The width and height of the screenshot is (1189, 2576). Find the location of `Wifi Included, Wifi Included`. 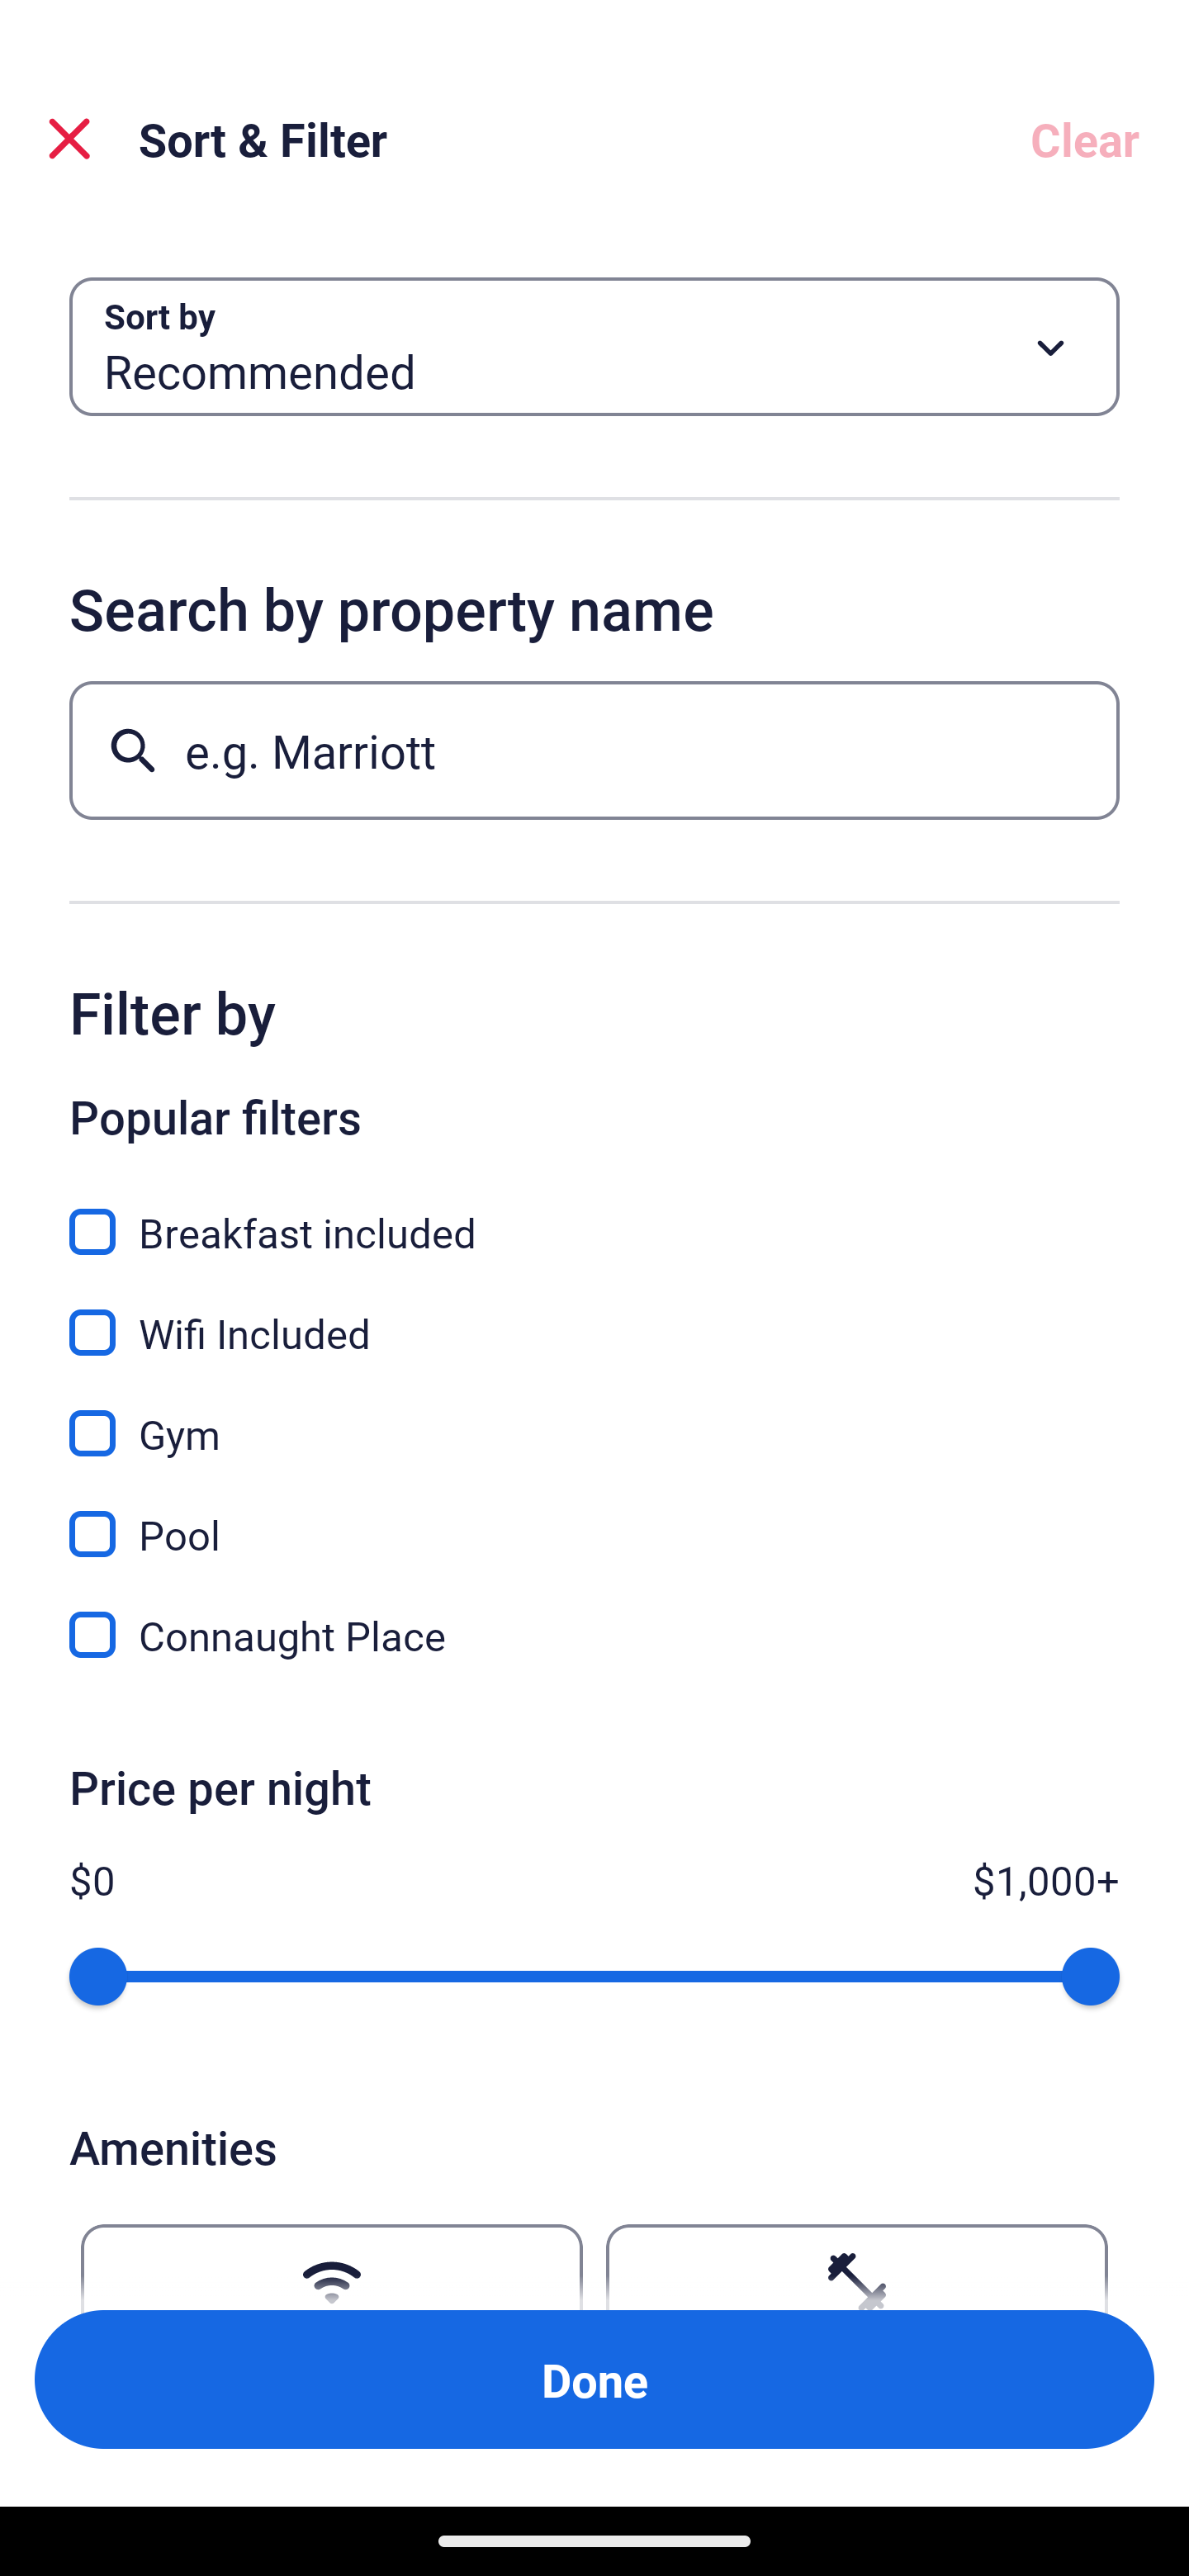

Wifi Included, Wifi Included is located at coordinates (594, 1314).